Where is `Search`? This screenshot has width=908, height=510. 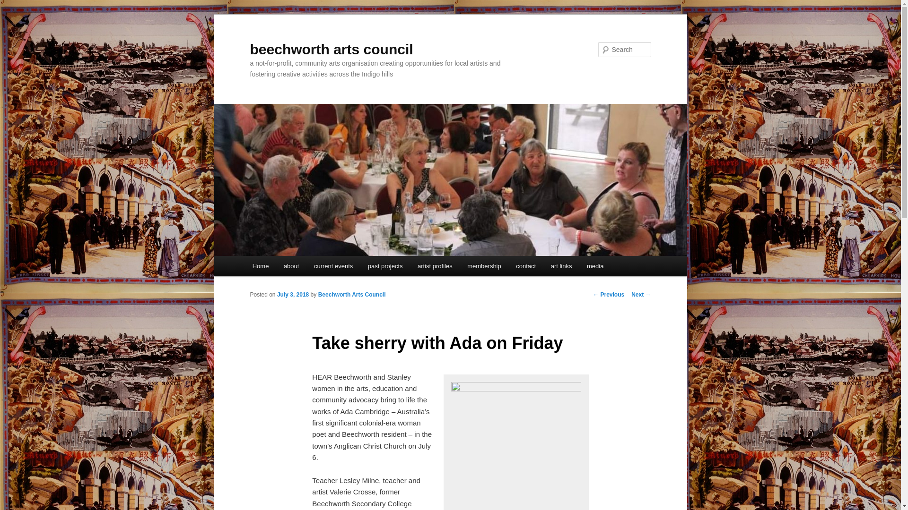 Search is located at coordinates (15, 5).